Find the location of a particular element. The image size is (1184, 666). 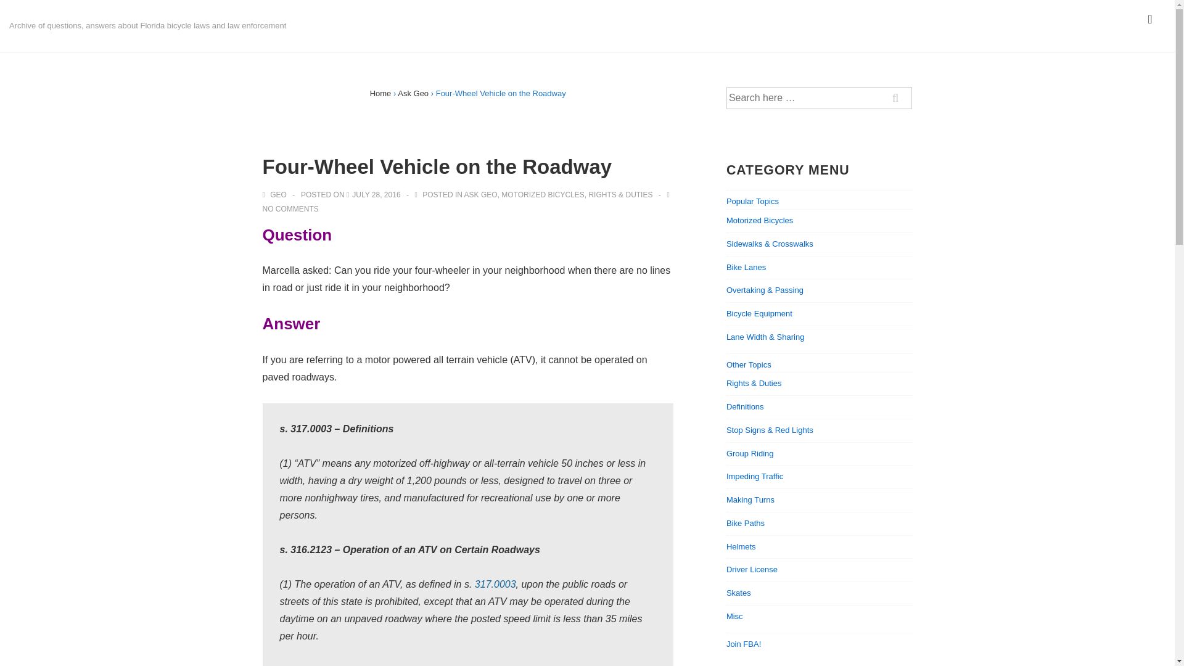

Four-Wheel Vehicle on the Roadway is located at coordinates (376, 194).